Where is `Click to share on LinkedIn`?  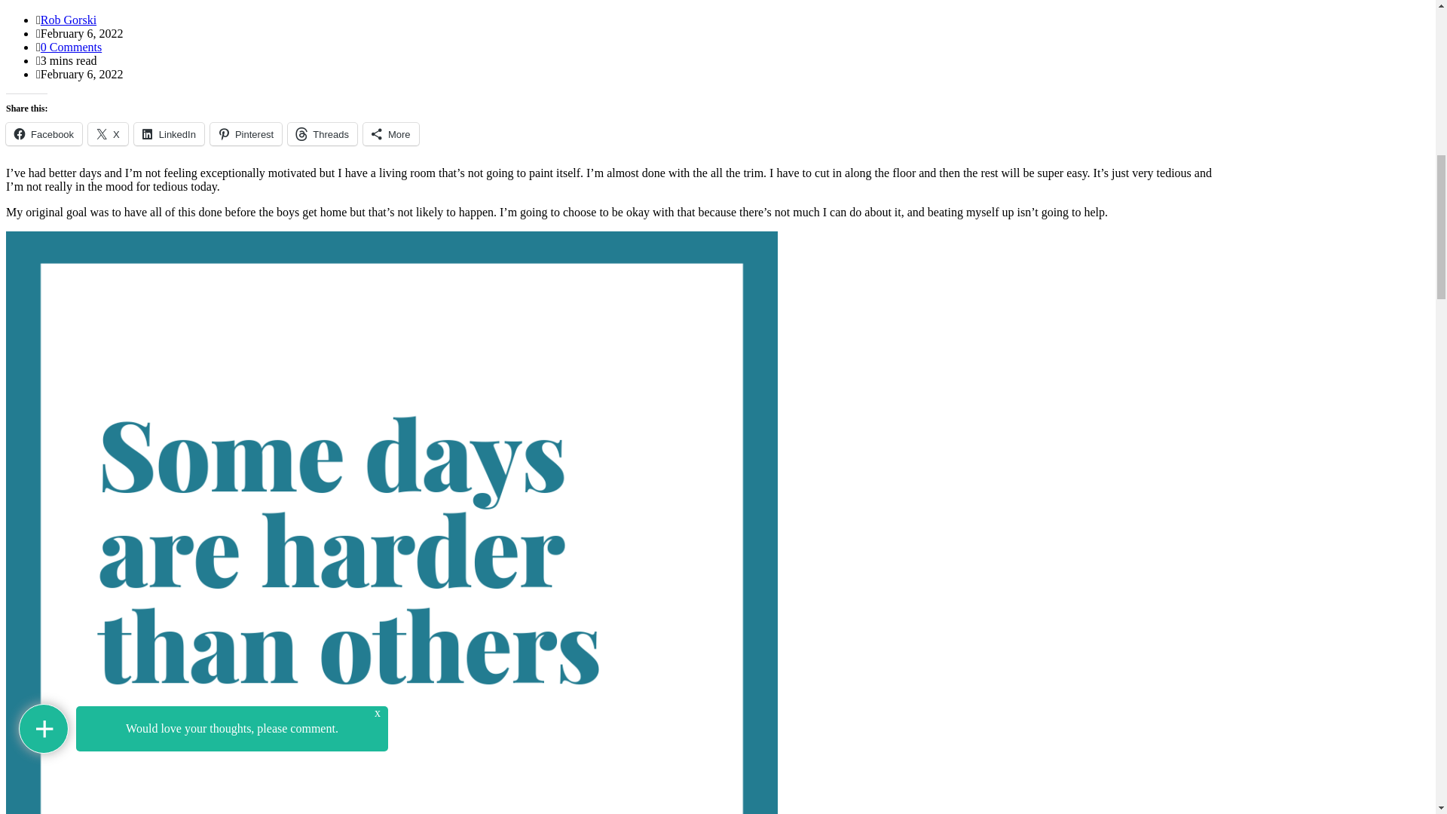 Click to share on LinkedIn is located at coordinates (169, 134).